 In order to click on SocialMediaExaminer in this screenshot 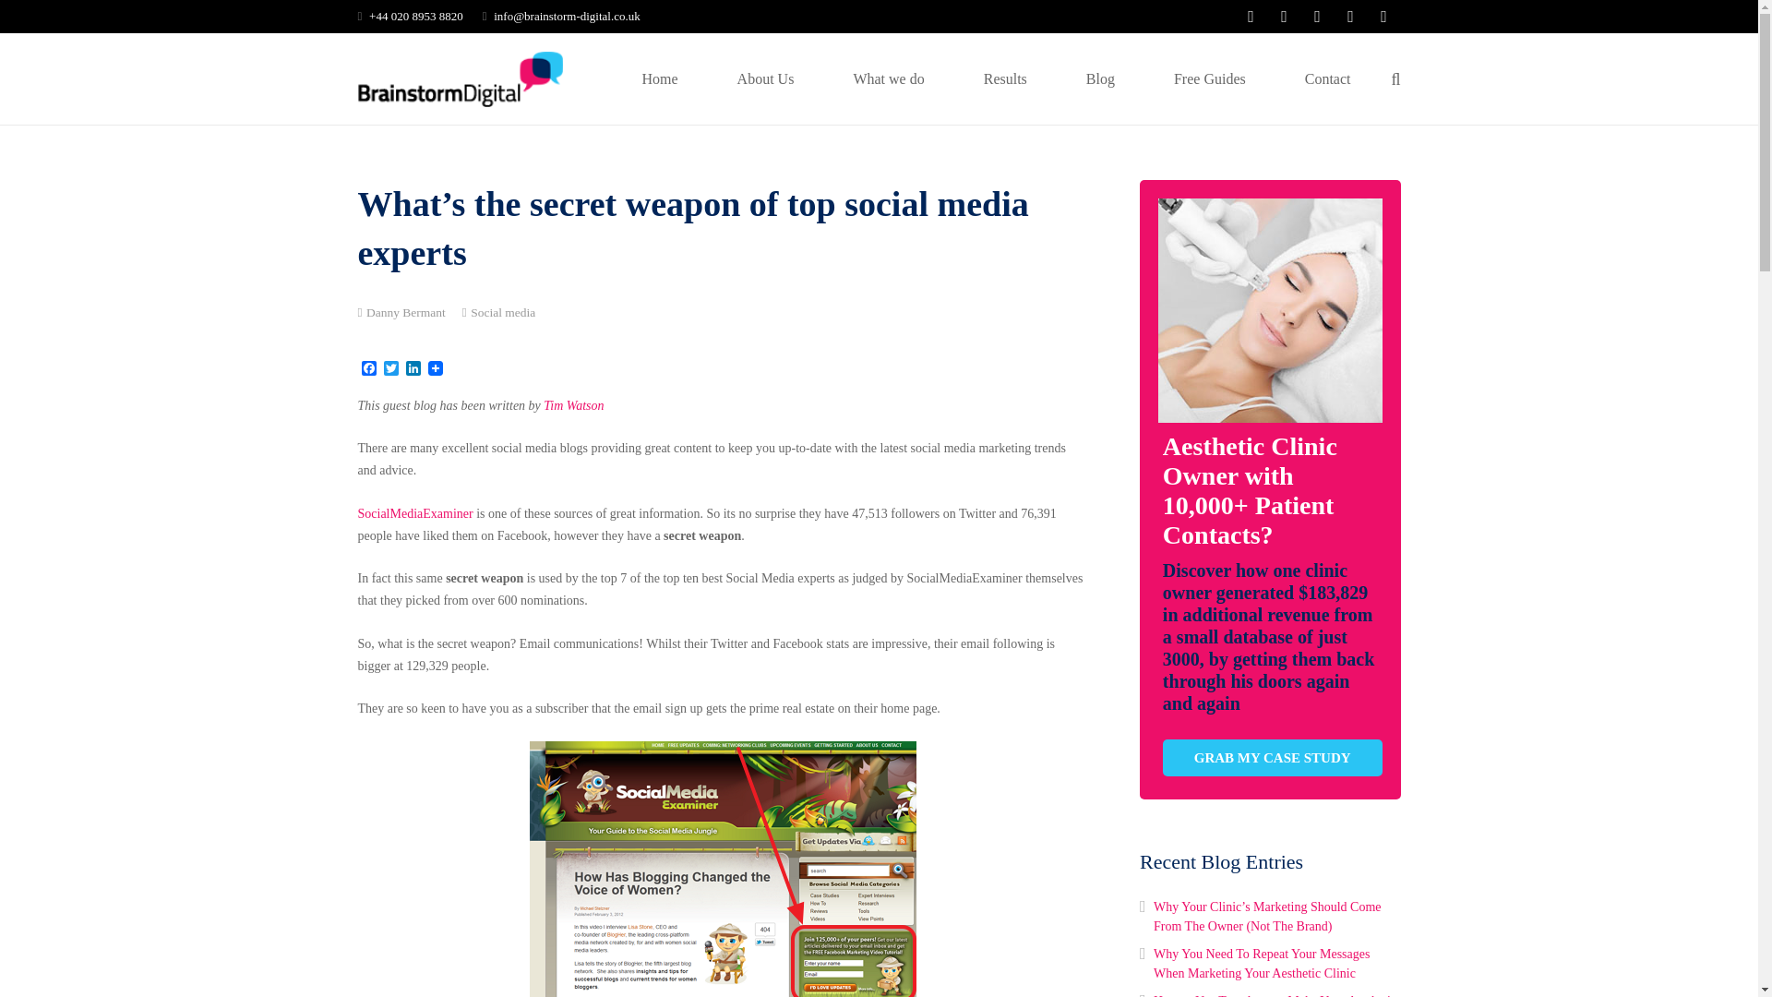, I will do `click(415, 513)`.